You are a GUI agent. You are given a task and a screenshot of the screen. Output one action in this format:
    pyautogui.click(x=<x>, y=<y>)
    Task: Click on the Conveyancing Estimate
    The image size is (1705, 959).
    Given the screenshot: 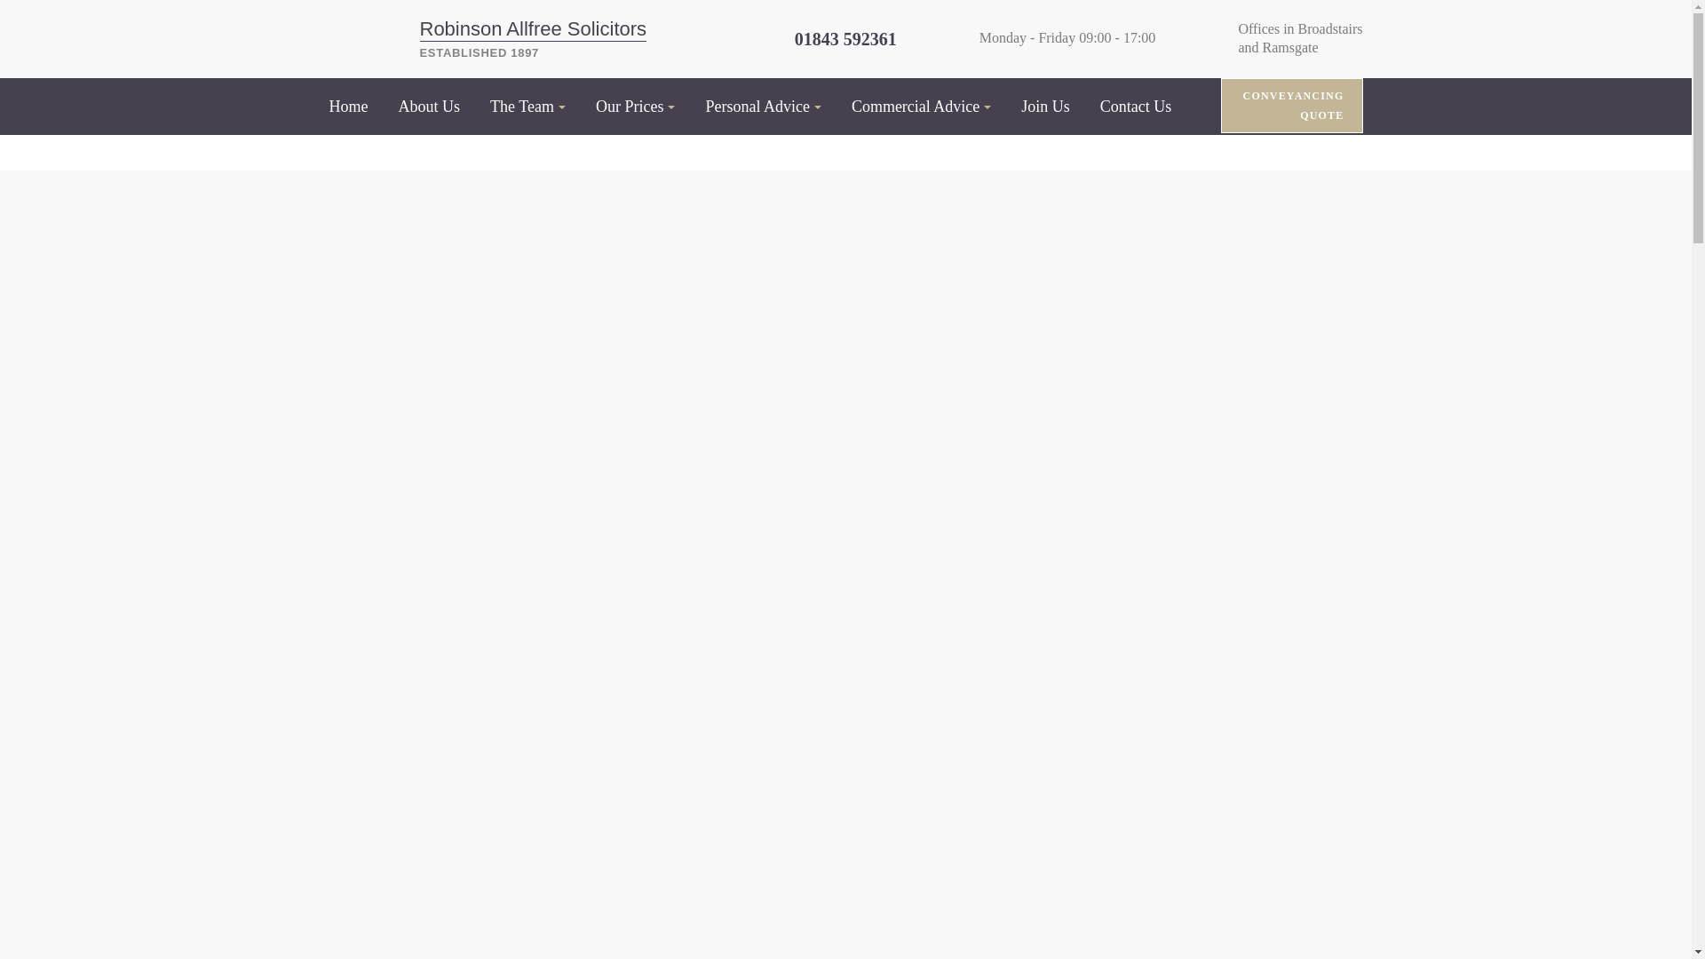 What is the action you would take?
    pyautogui.click(x=1291, y=105)
    